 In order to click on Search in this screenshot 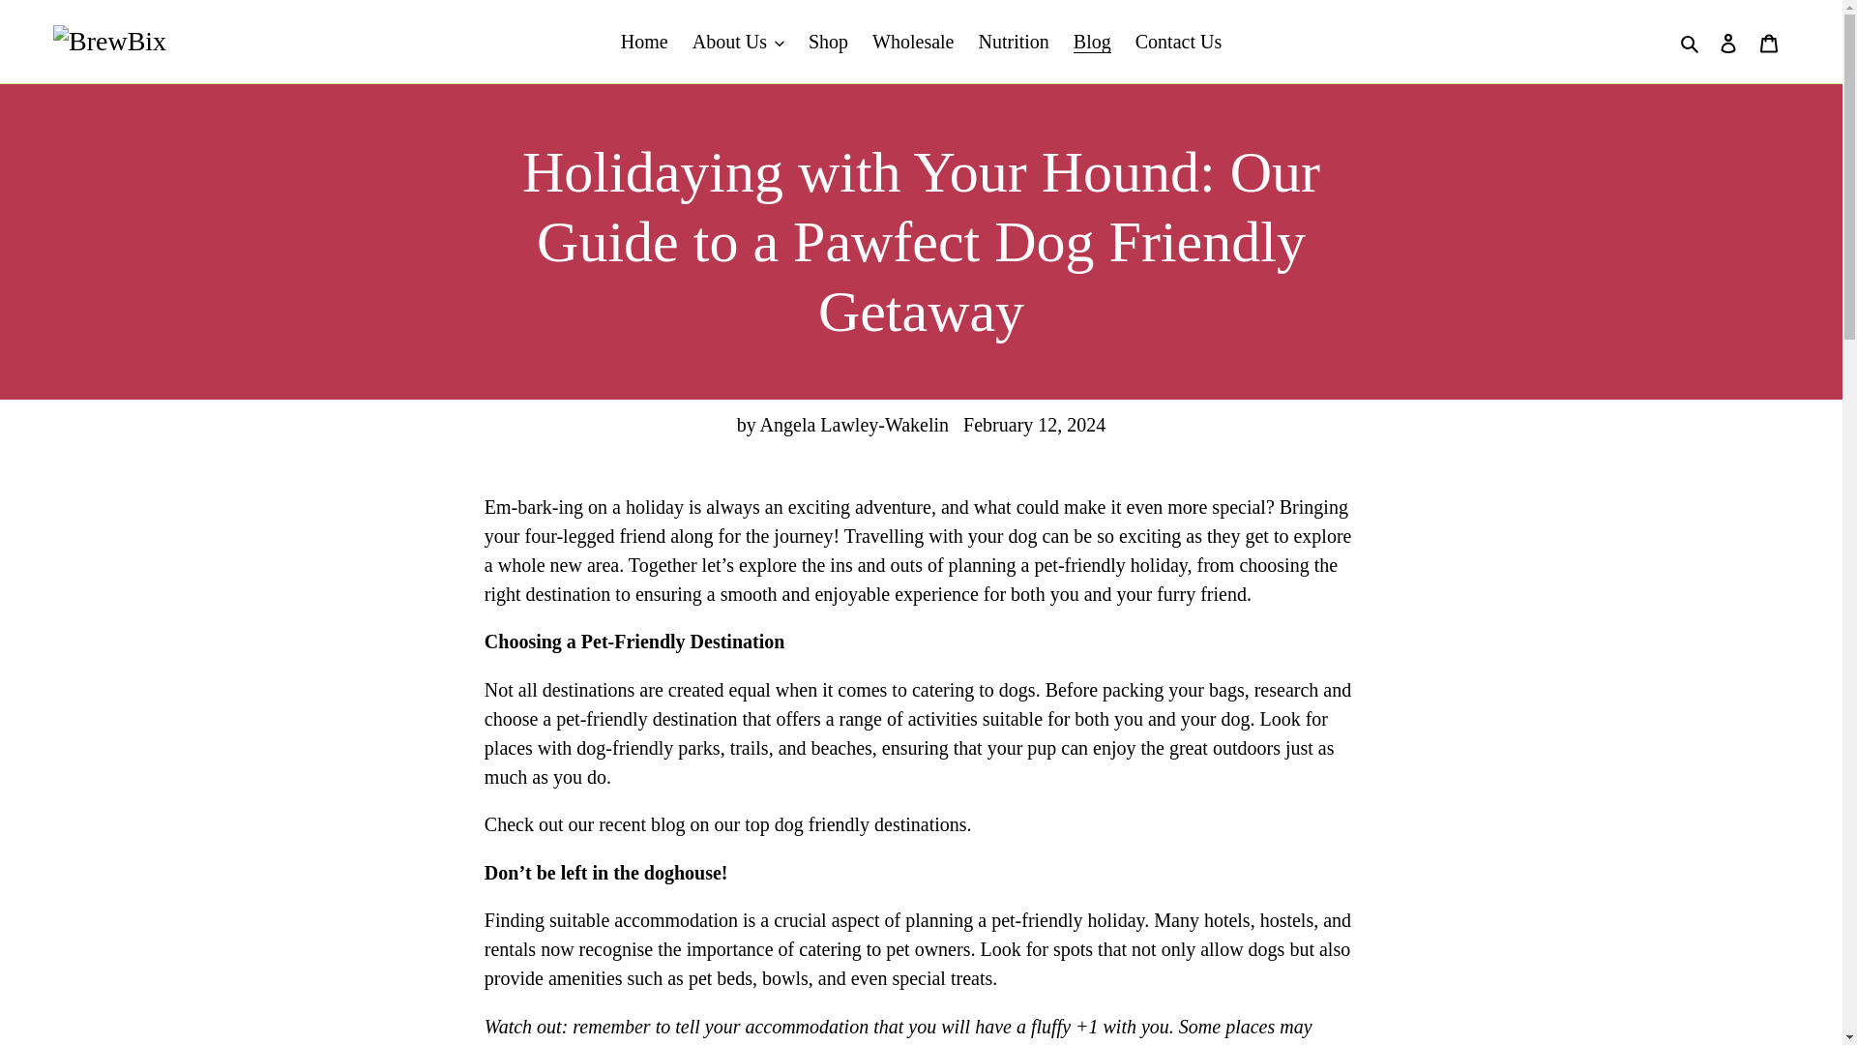, I will do `click(1691, 42)`.